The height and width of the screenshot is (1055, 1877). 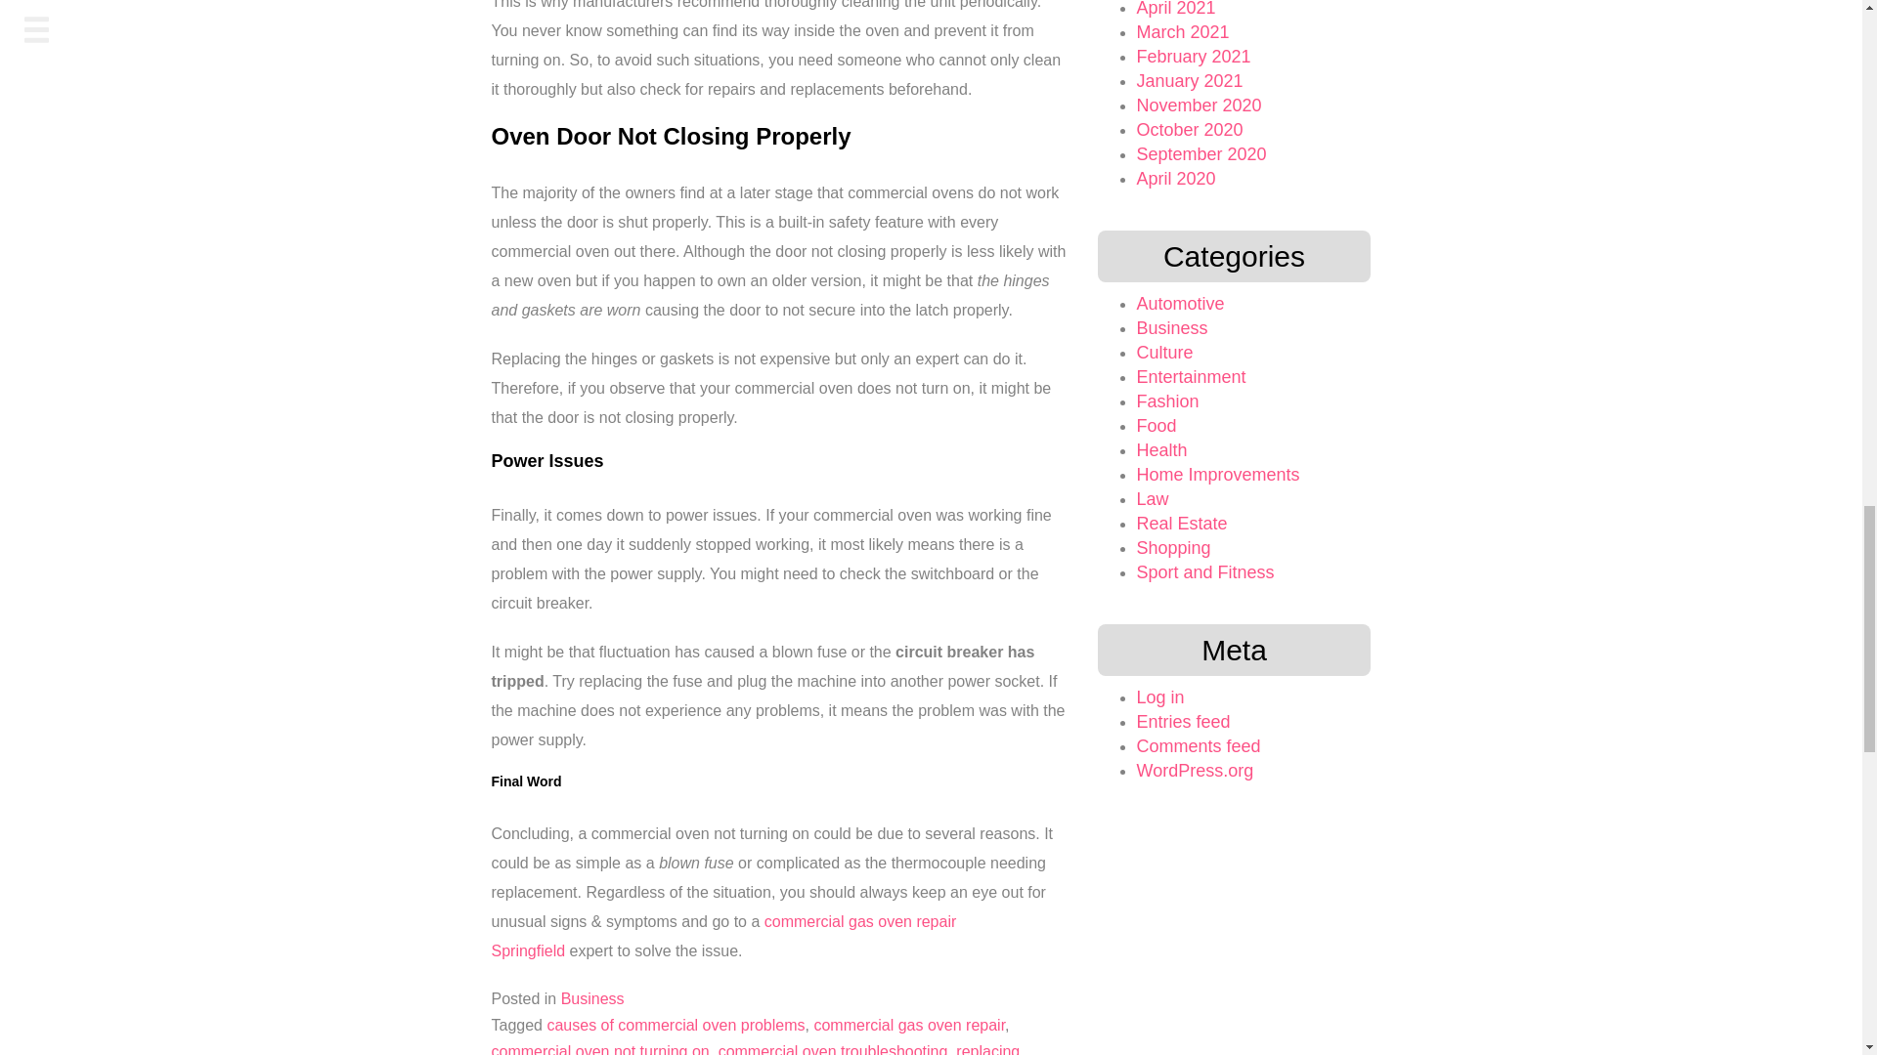 I want to click on commercial oven not turning on, so click(x=599, y=1049).